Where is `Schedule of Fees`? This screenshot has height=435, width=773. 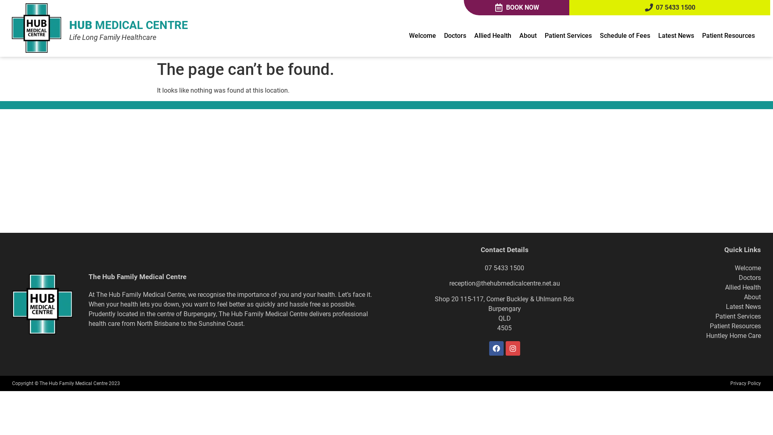 Schedule of Fees is located at coordinates (625, 36).